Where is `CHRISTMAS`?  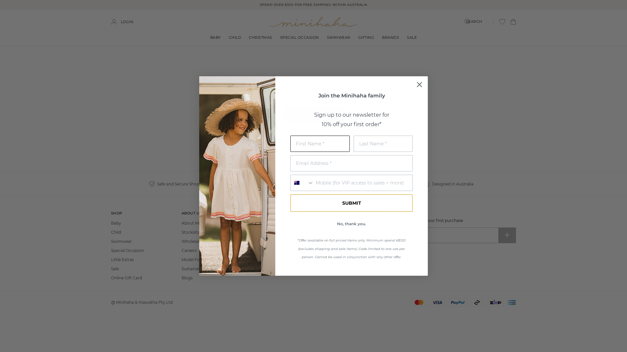
CHRISTMAS is located at coordinates (261, 37).